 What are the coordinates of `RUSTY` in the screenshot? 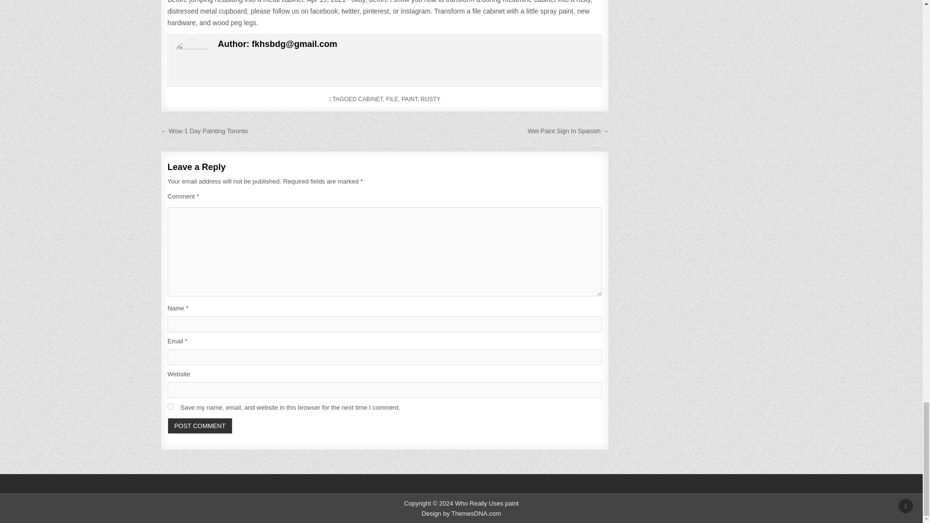 It's located at (431, 99).